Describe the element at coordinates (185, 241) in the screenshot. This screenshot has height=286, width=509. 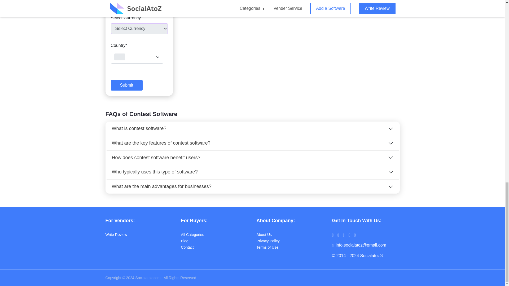
I see `Blog` at that location.